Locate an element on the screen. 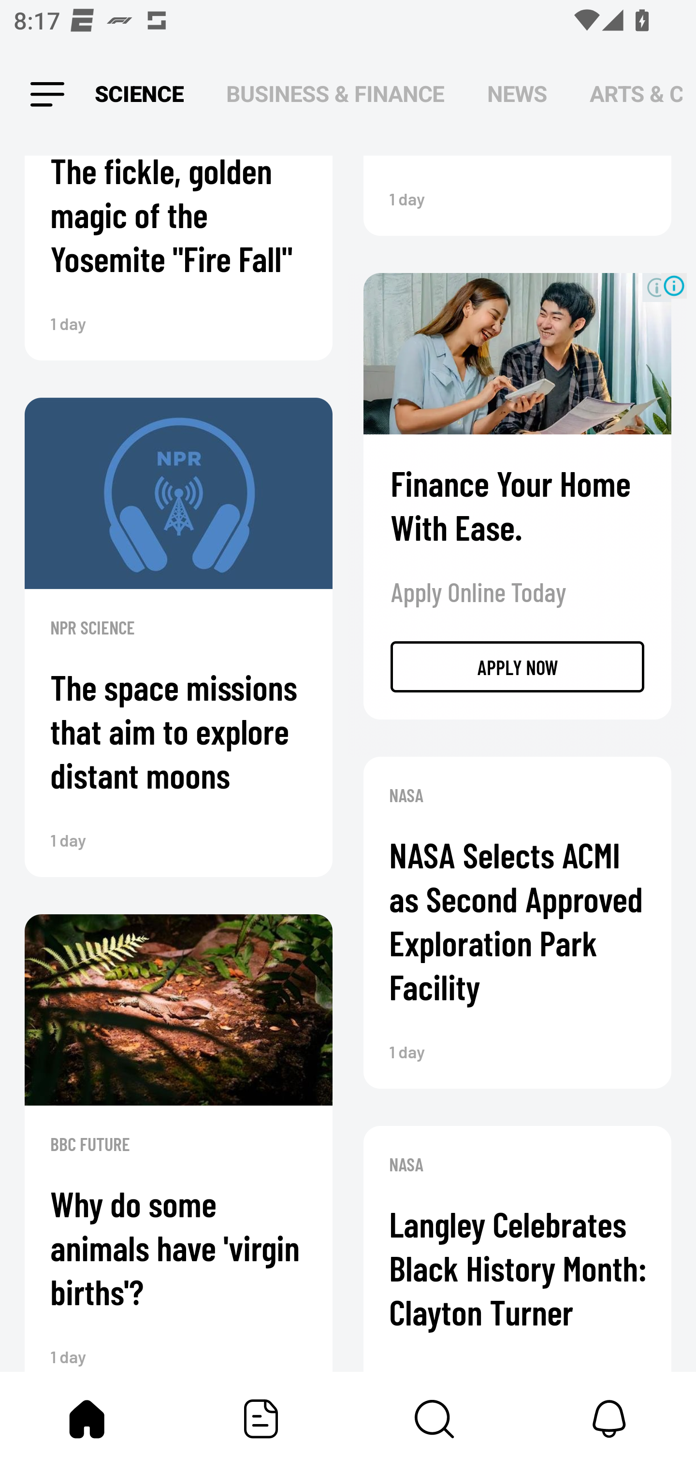  Featured is located at coordinates (261, 1419).